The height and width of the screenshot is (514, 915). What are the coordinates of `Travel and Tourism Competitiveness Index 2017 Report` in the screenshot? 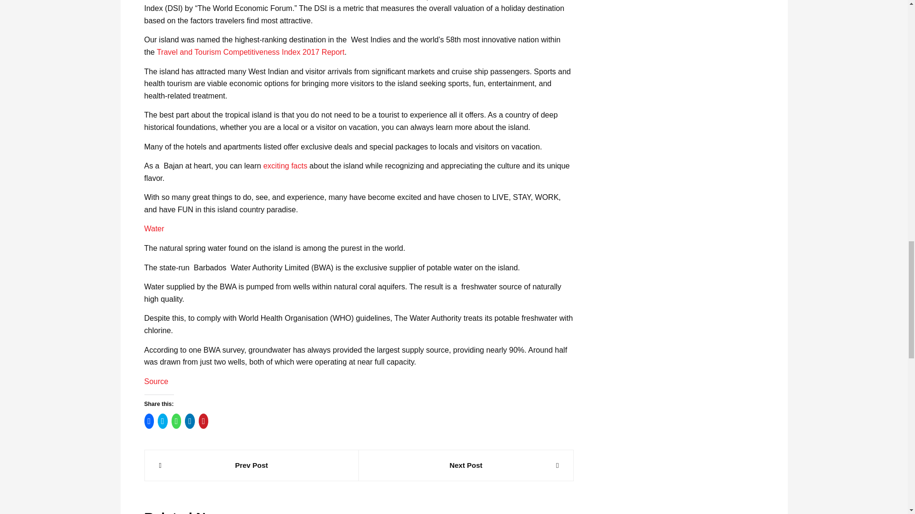 It's located at (251, 52).